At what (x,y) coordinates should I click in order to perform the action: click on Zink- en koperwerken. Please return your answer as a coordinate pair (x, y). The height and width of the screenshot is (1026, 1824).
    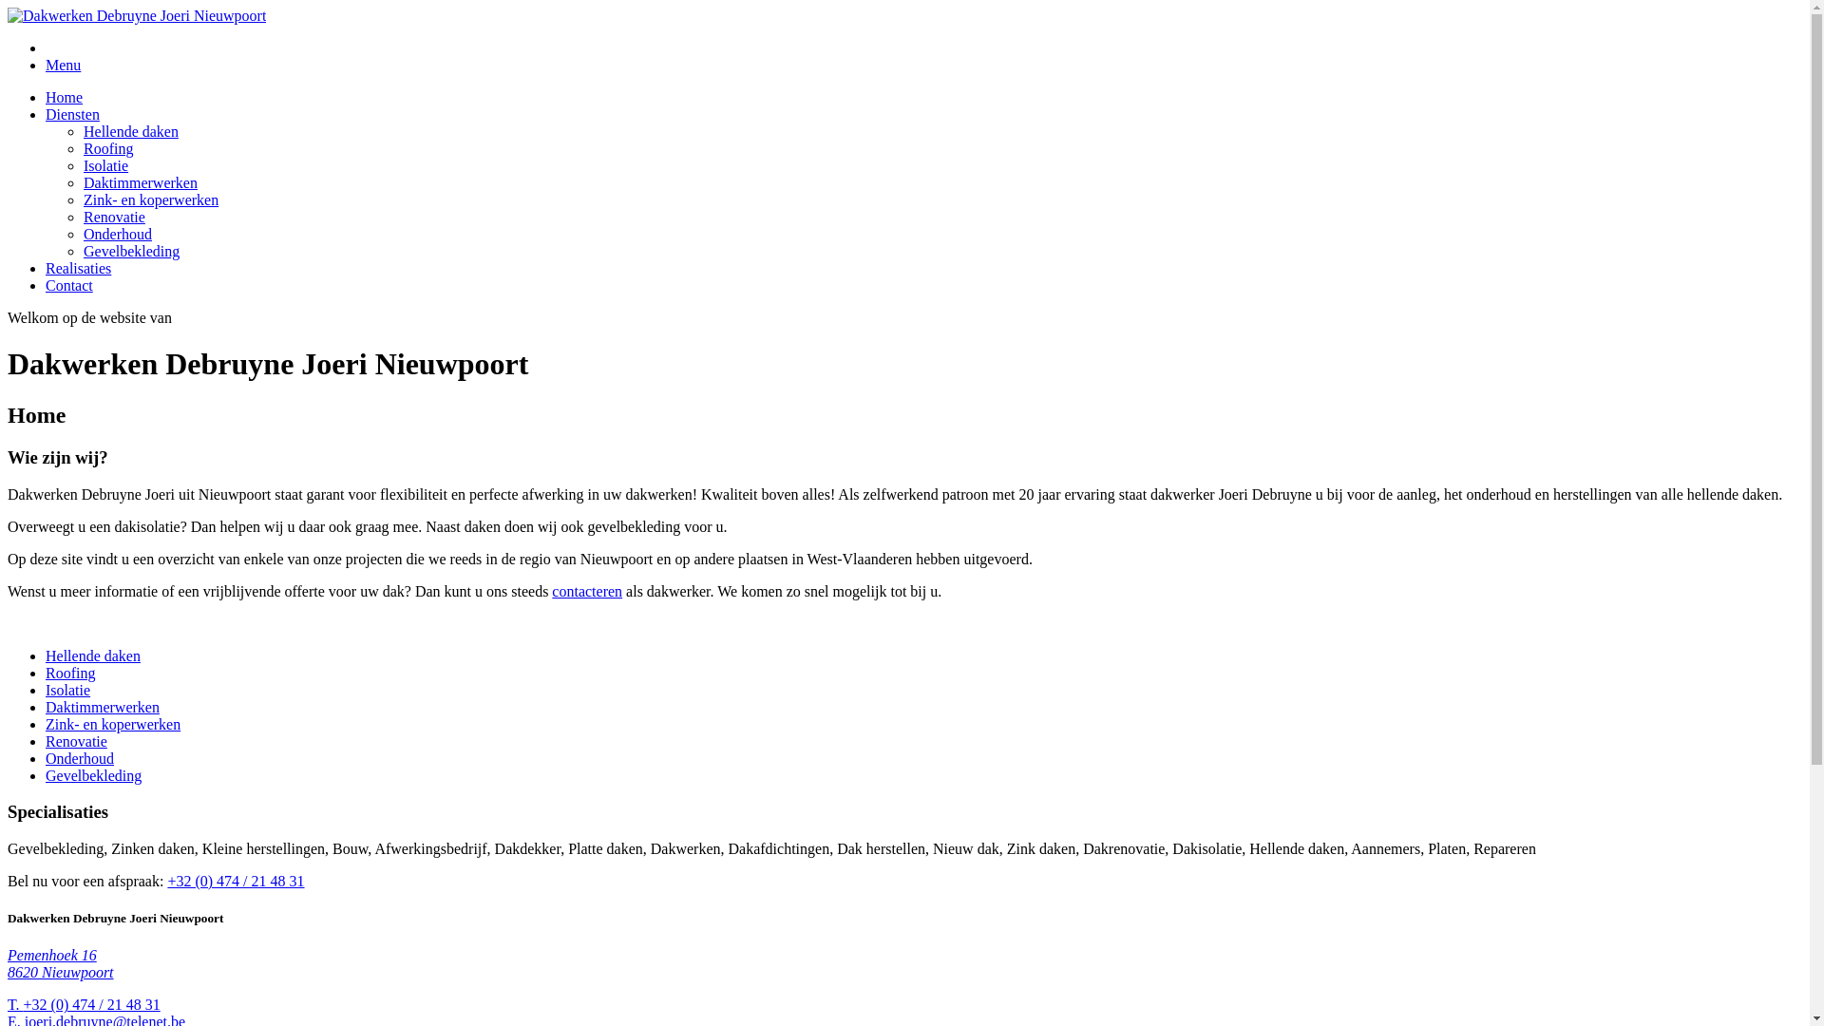
    Looking at the image, I should click on (113, 724).